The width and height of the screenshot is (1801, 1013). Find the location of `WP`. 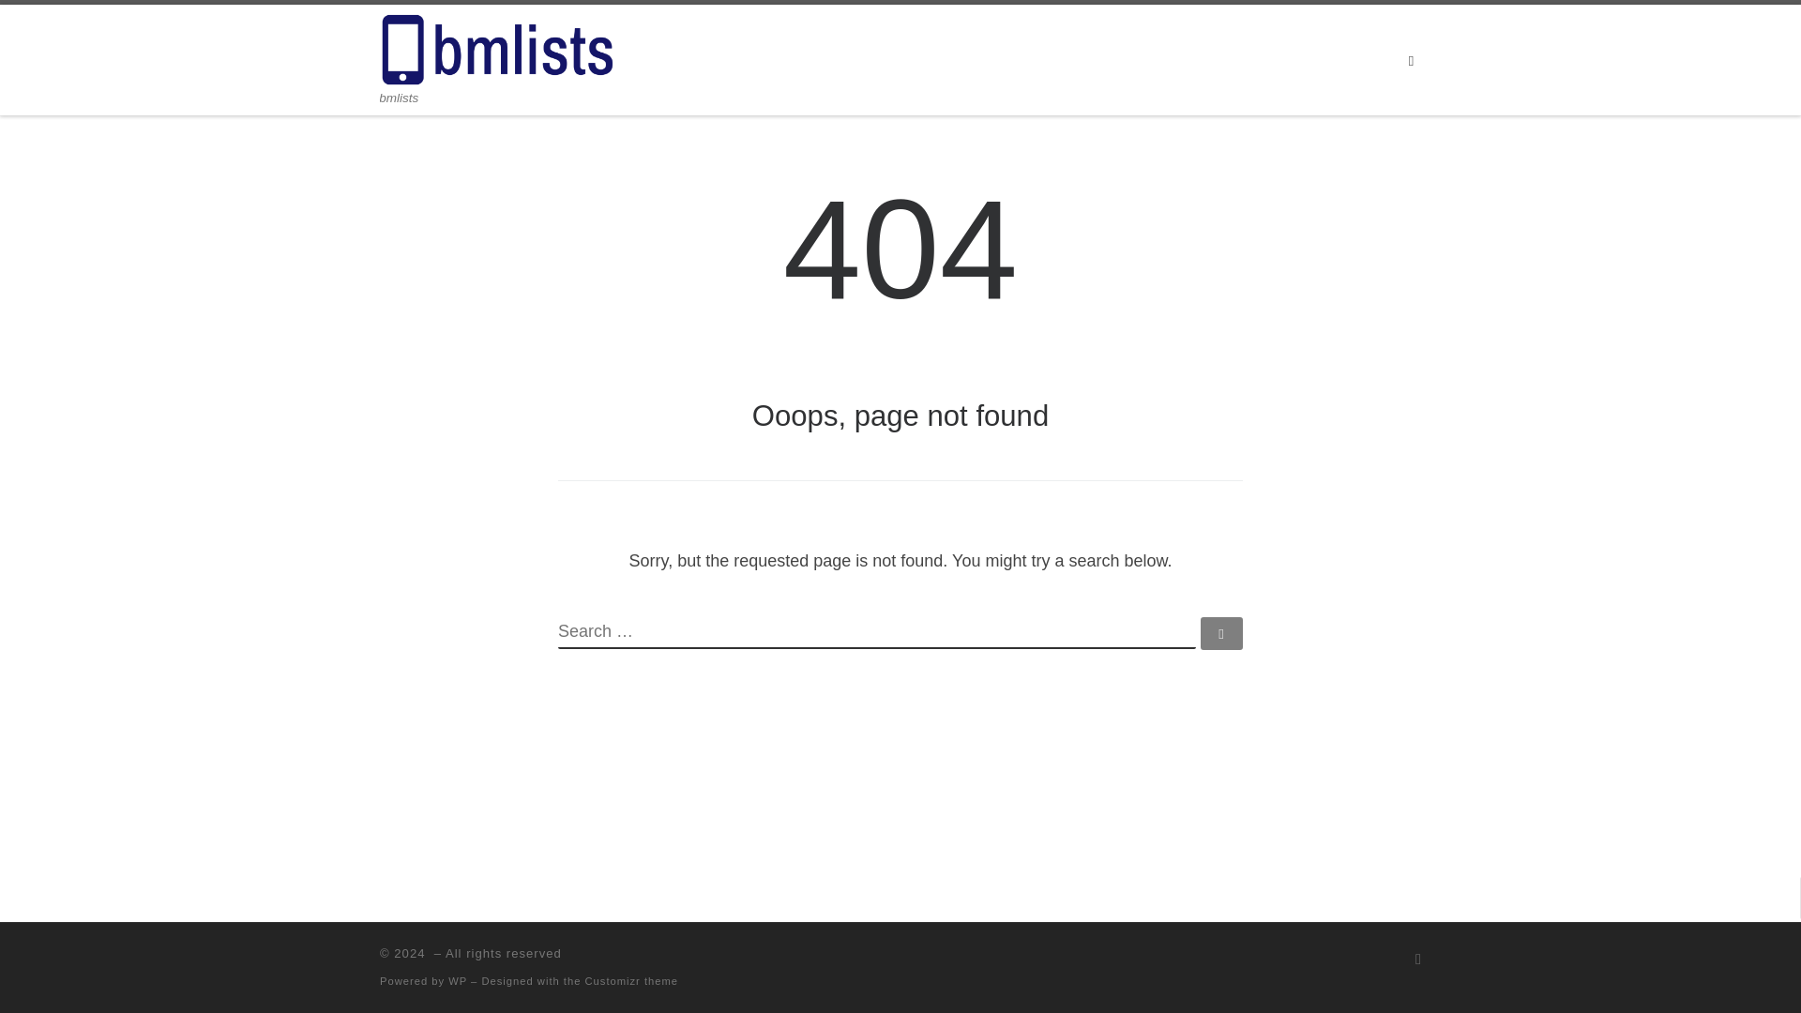

WP is located at coordinates (458, 981).